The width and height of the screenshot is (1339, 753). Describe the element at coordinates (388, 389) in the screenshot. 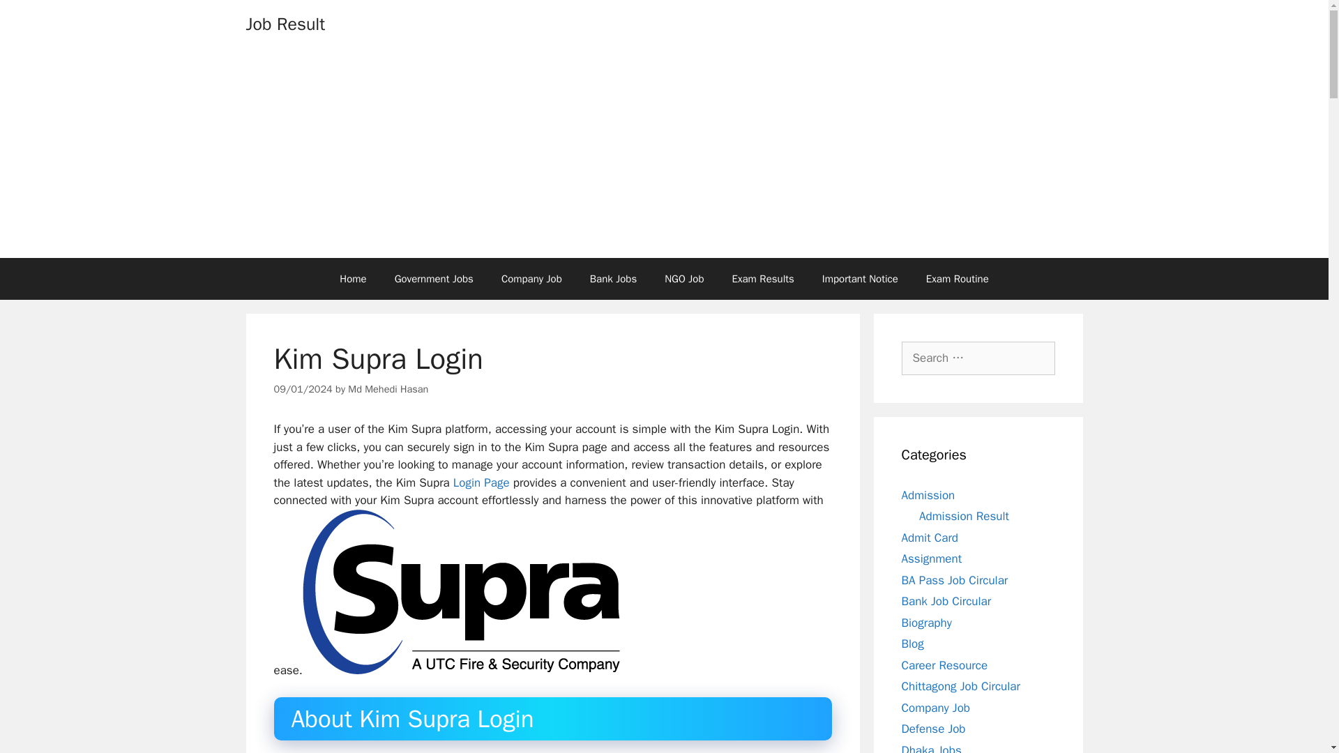

I see `Md Mehedi Hasan` at that location.